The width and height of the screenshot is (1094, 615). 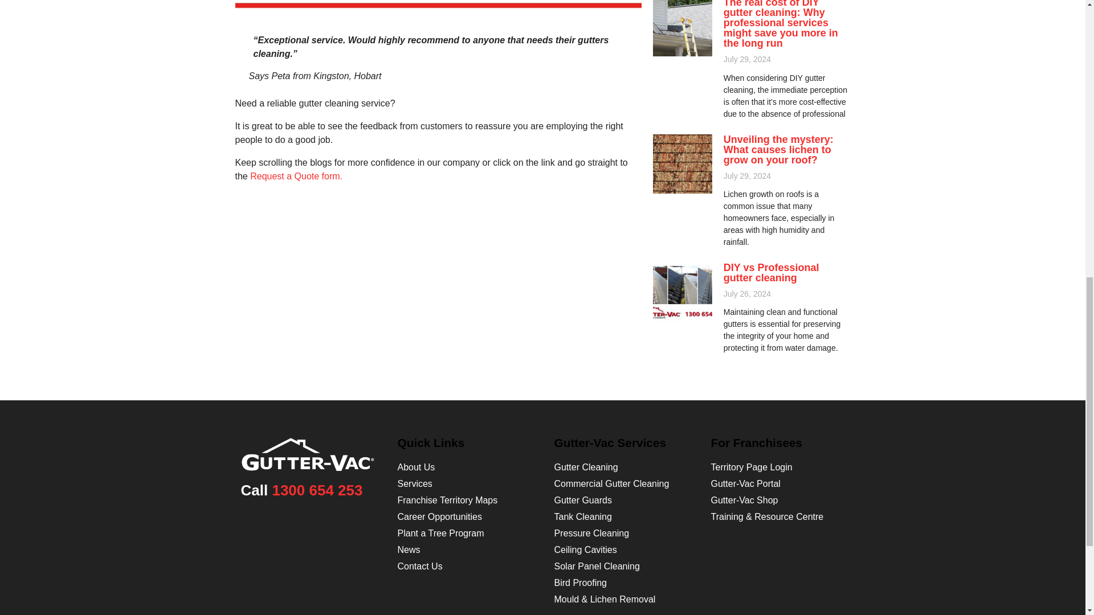 What do you see at coordinates (409, 550) in the screenshot?
I see `News` at bounding box center [409, 550].